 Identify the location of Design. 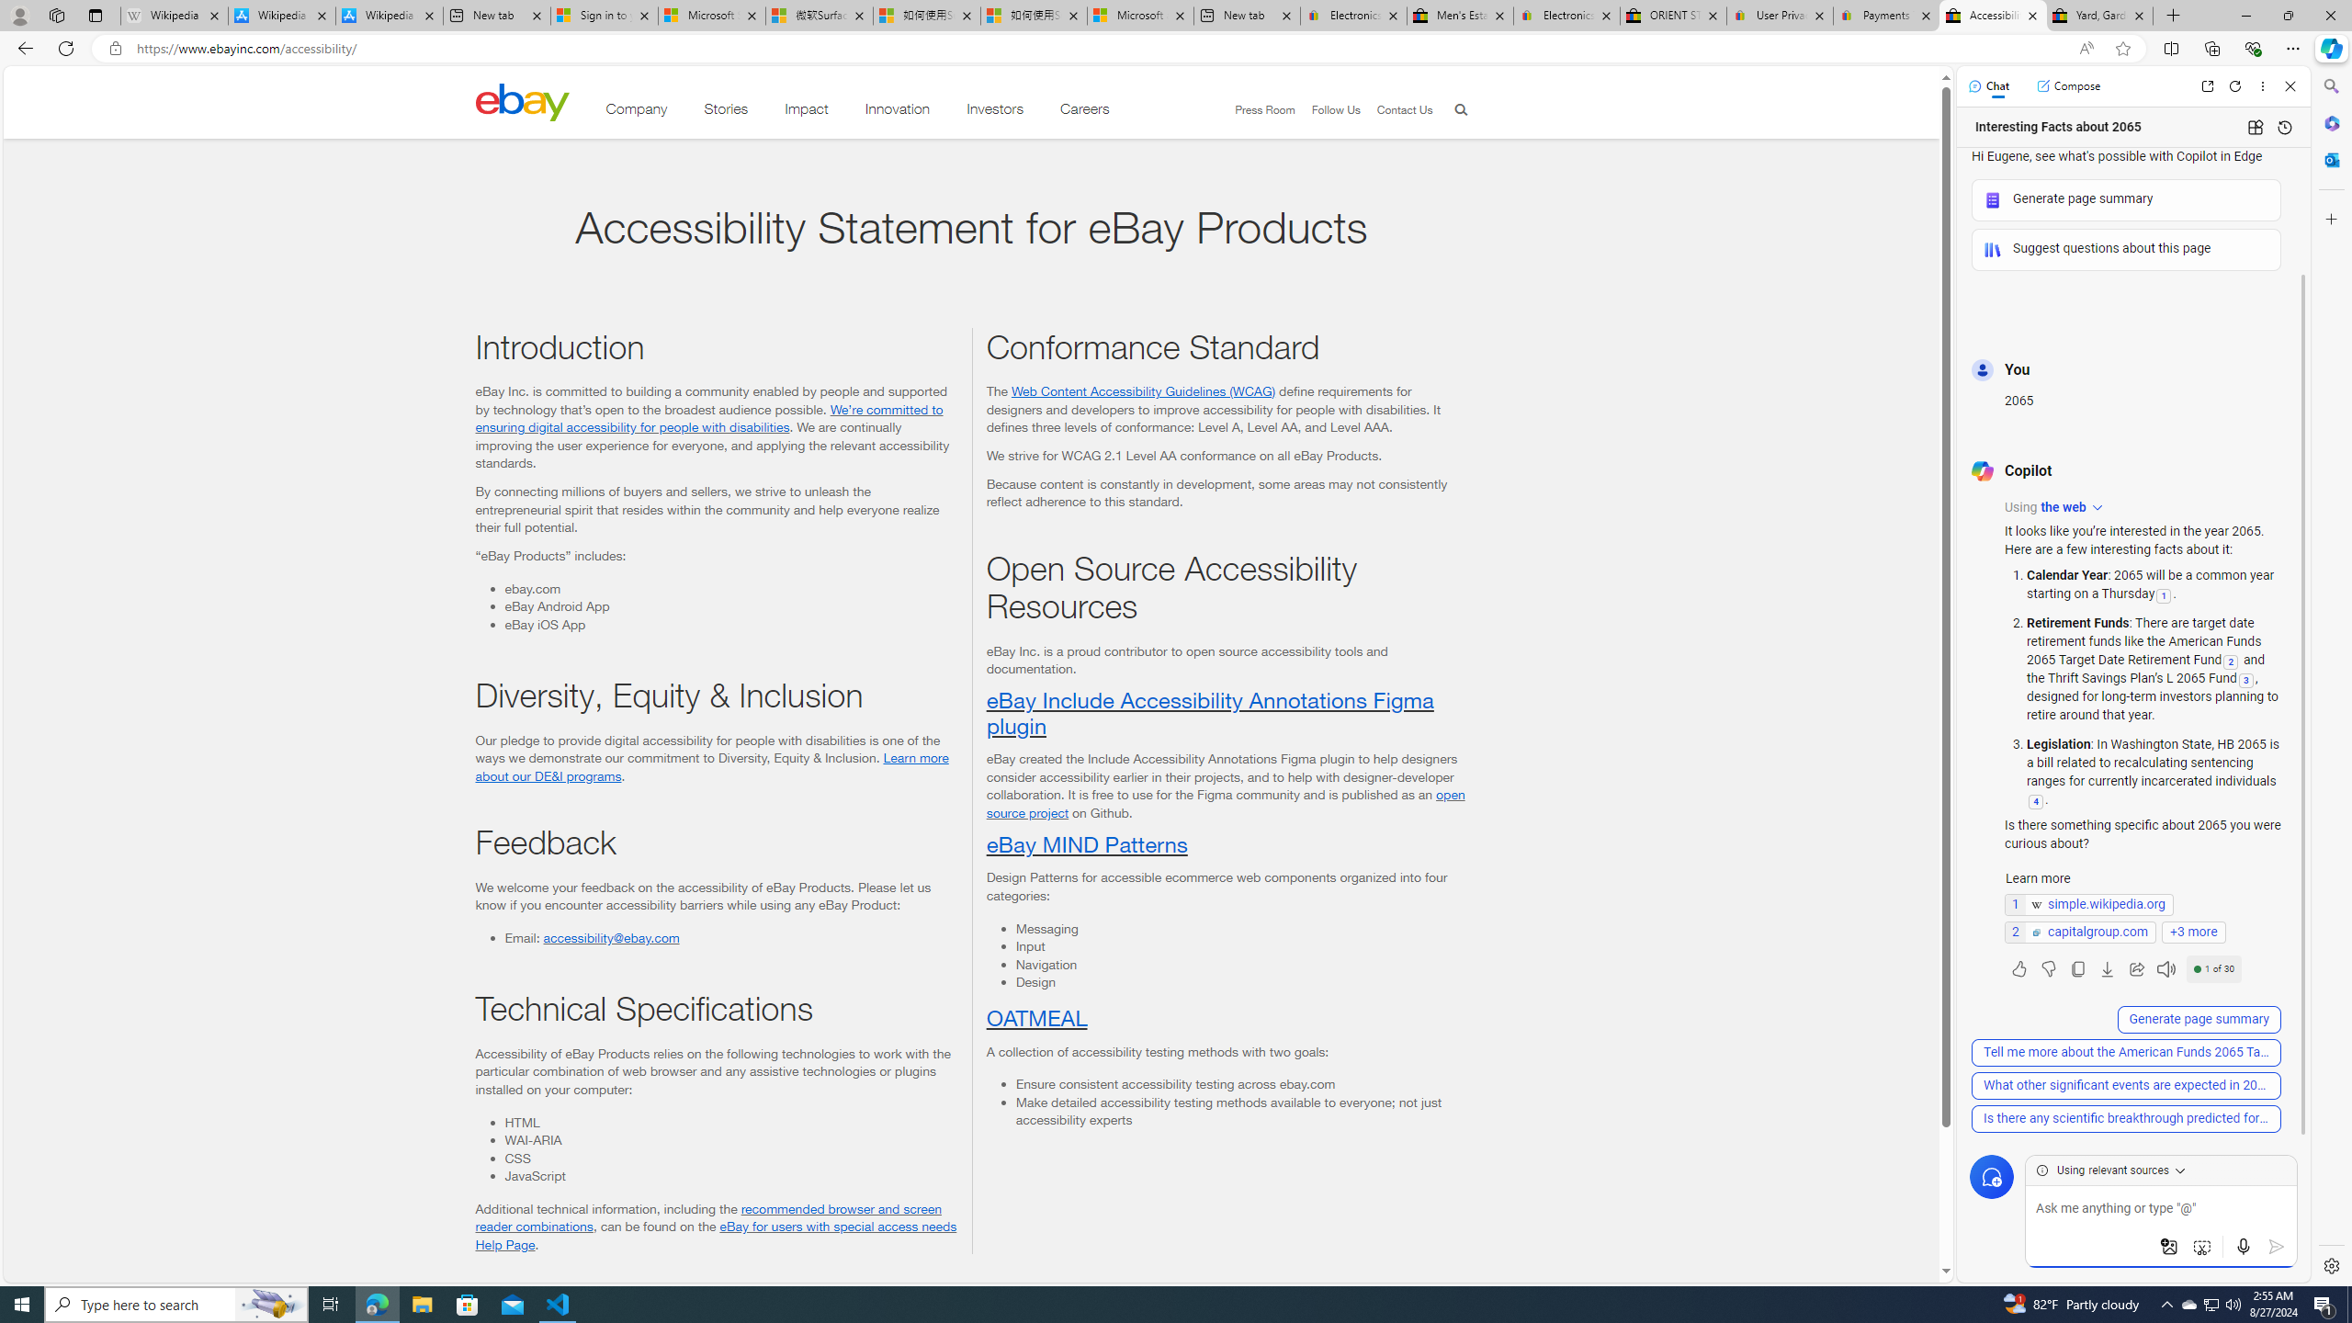
(1241, 981).